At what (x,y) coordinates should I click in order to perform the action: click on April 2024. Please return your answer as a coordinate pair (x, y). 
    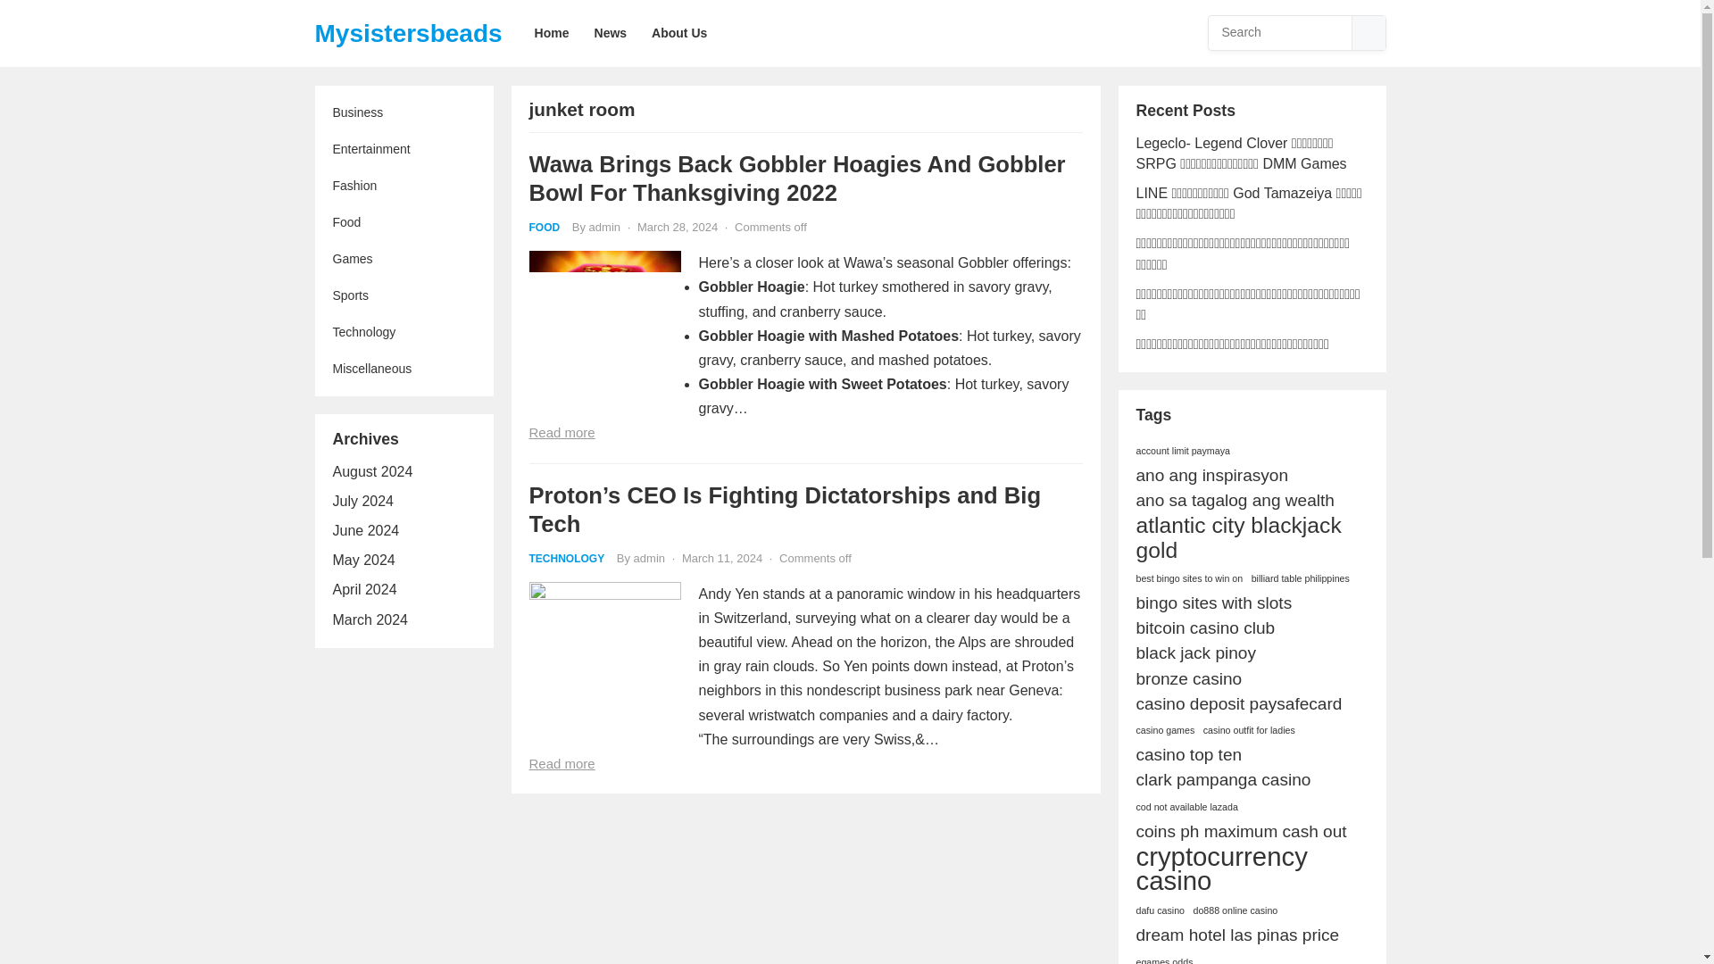
    Looking at the image, I should click on (364, 589).